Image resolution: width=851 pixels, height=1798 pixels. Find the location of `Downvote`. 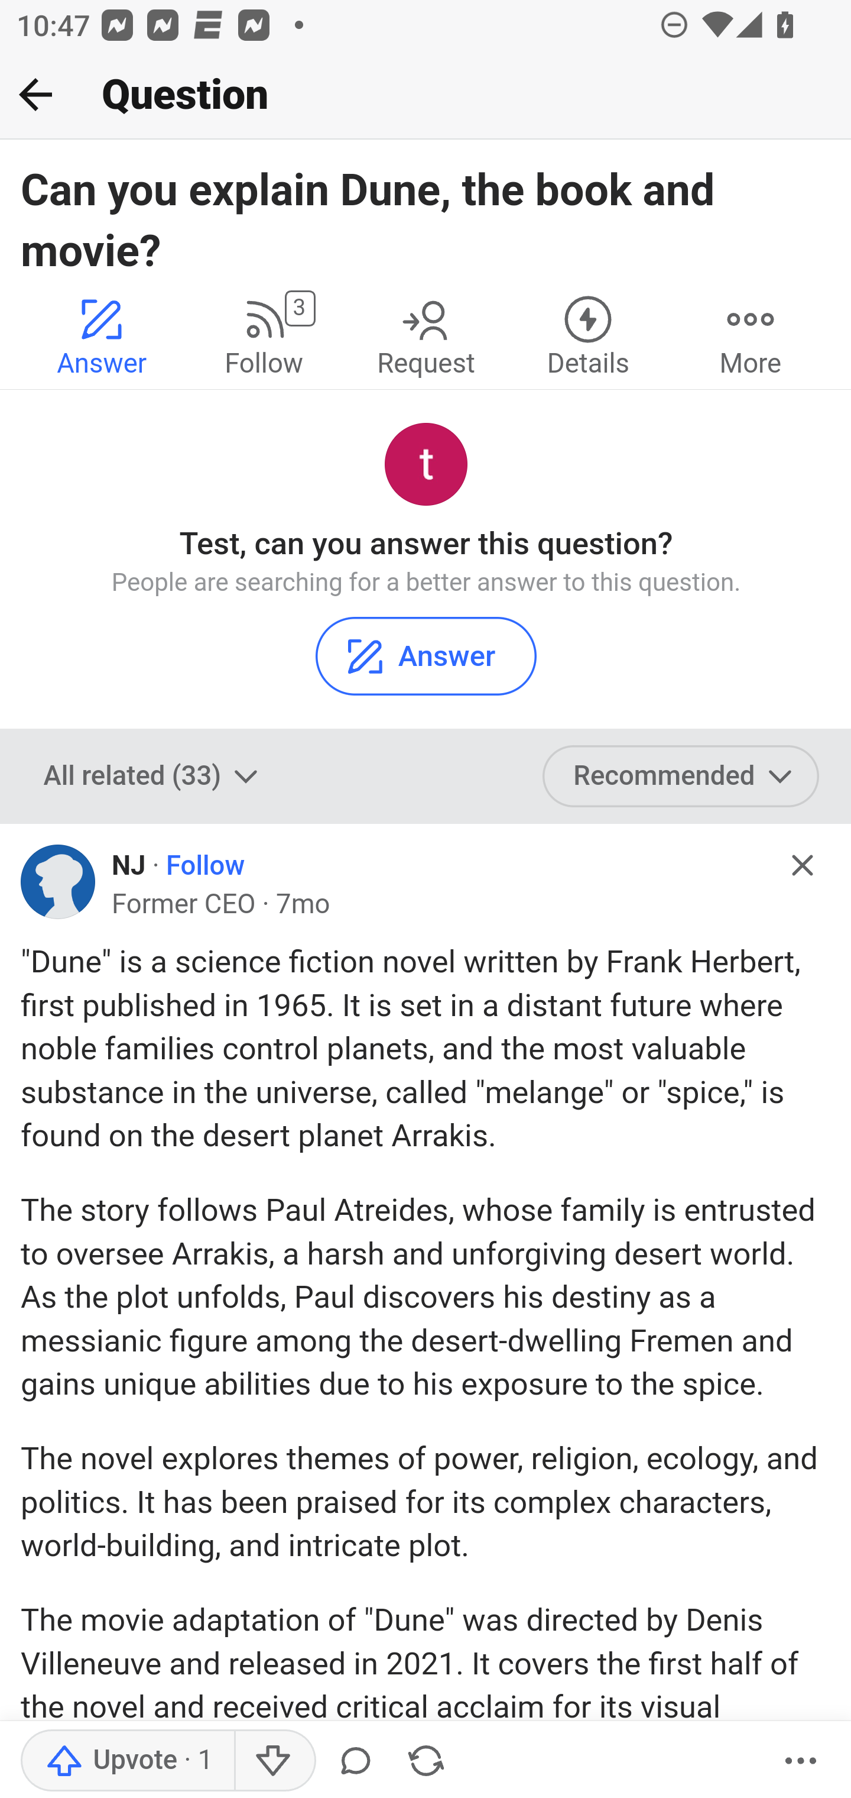

Downvote is located at coordinates (273, 1761).